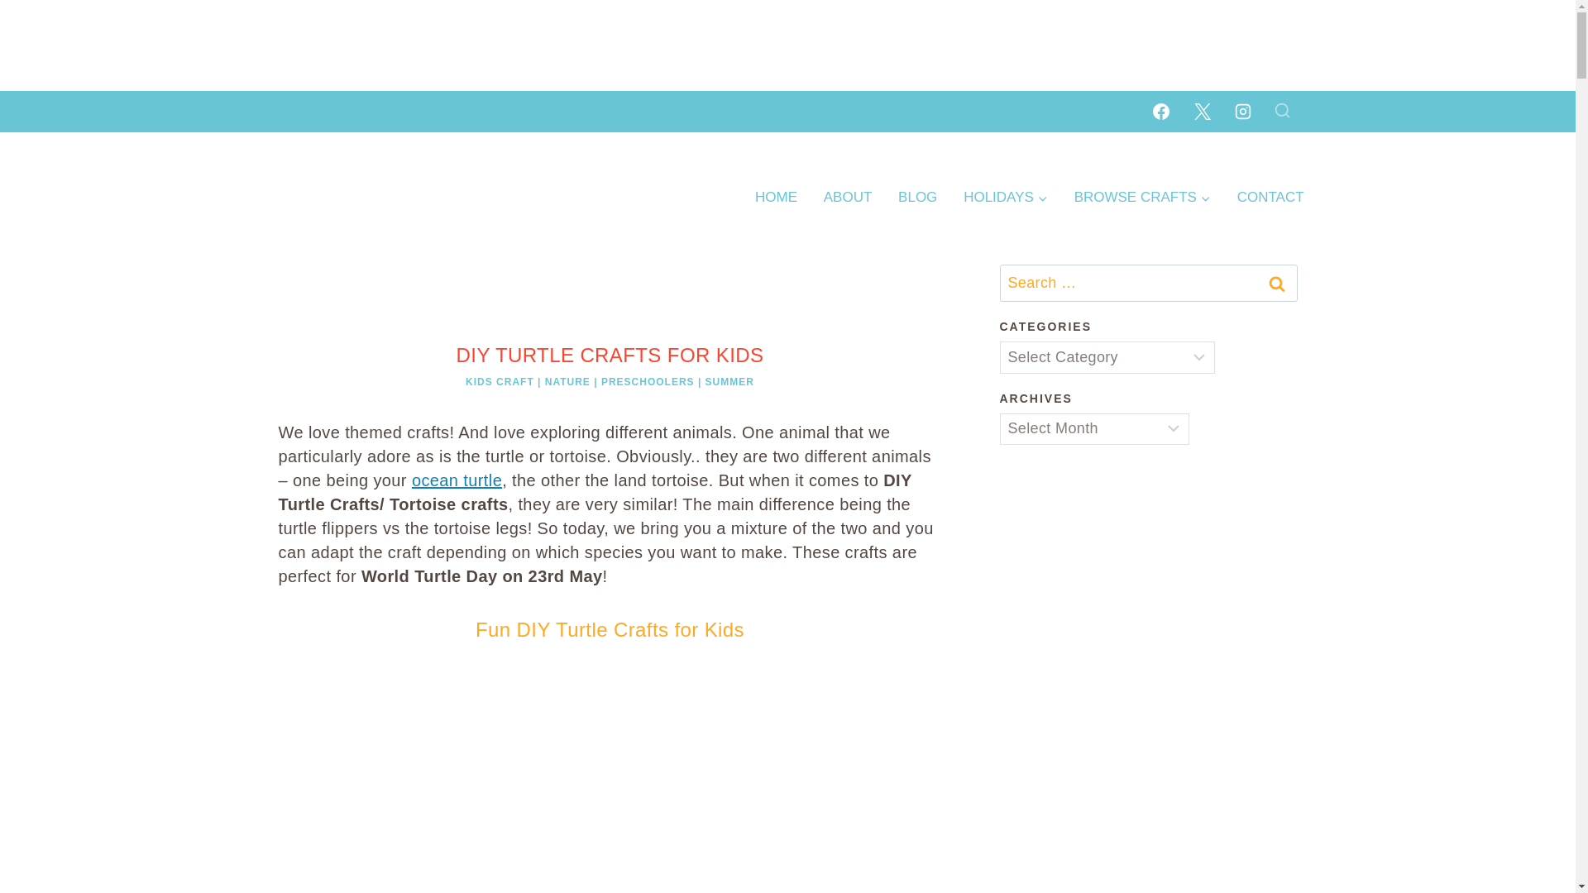 This screenshot has height=893, width=1588. I want to click on Search, so click(1276, 283).